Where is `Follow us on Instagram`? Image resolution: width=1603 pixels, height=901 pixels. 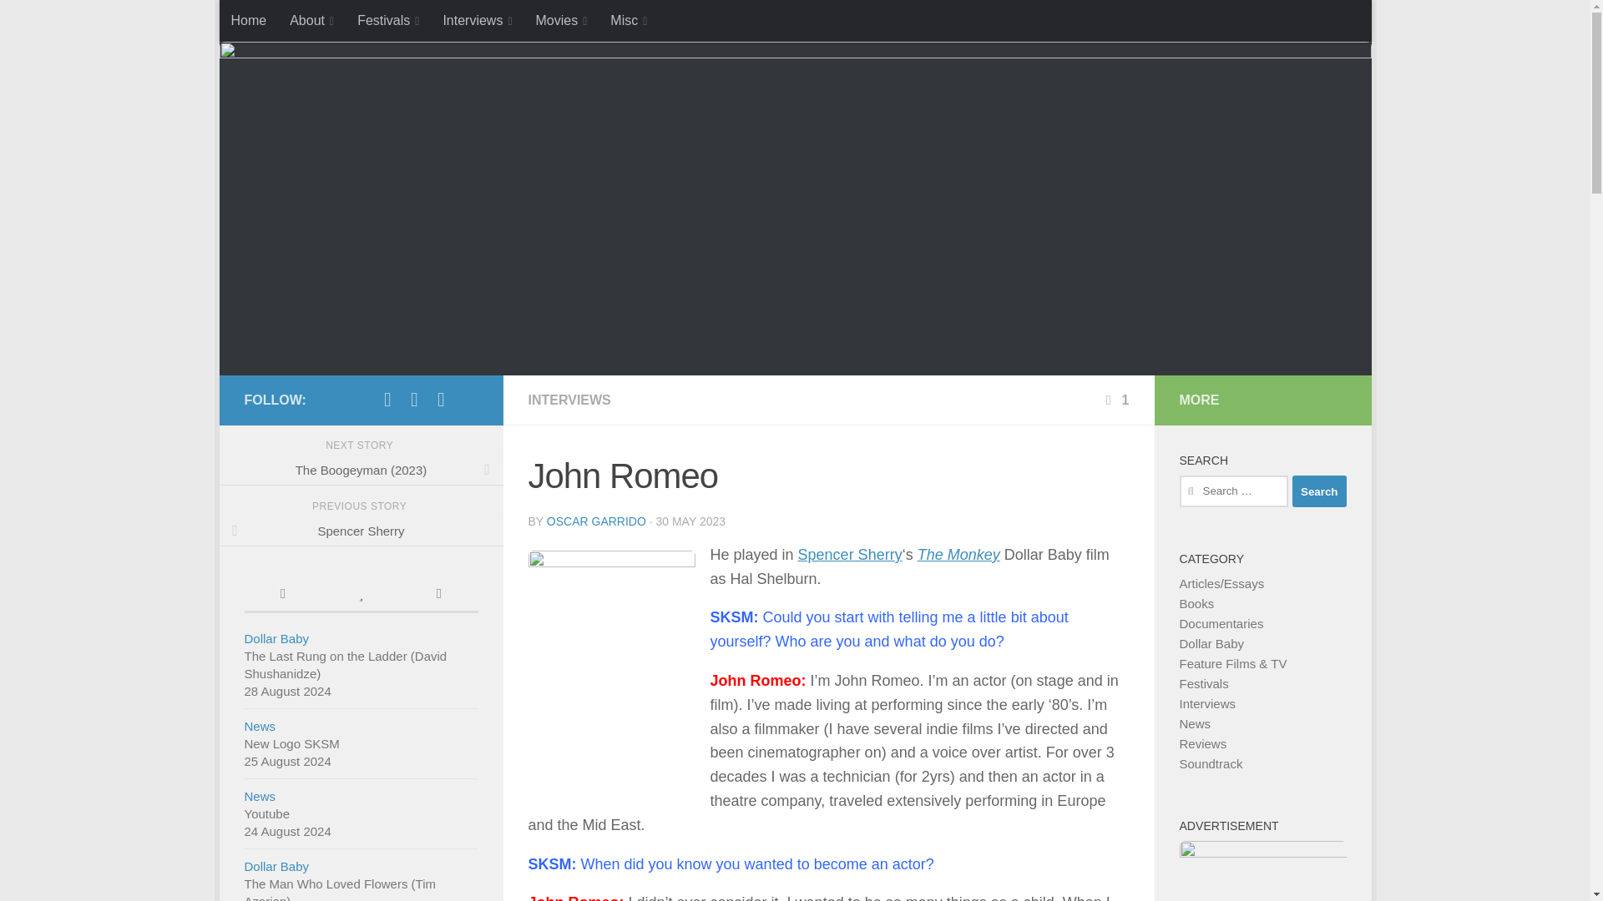
Follow us on Instagram is located at coordinates (441, 399).